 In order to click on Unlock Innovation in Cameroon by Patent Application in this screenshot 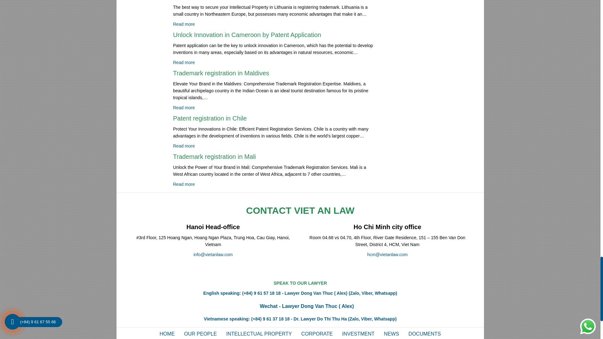, I will do `click(144, 48)`.